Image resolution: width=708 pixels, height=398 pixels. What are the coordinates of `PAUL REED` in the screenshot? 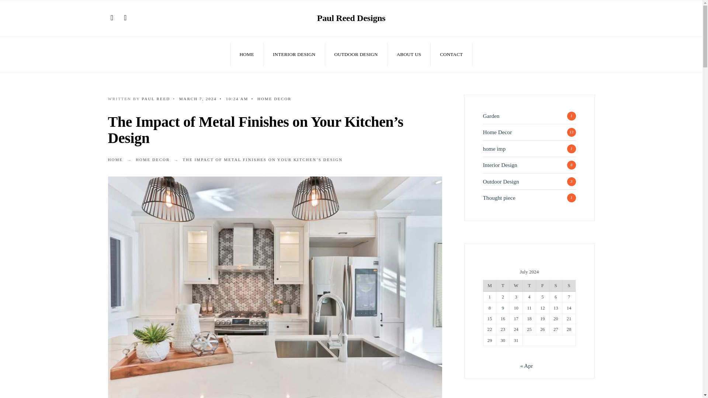 It's located at (156, 99).